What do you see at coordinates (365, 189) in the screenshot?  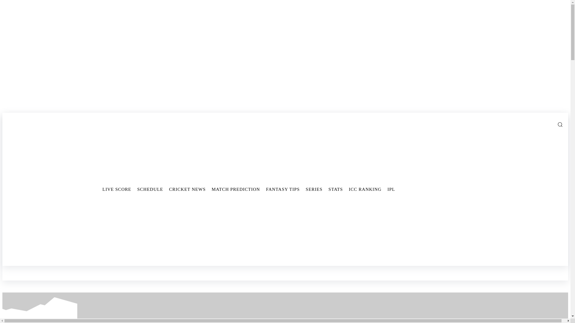 I see `ICC RANKING` at bounding box center [365, 189].